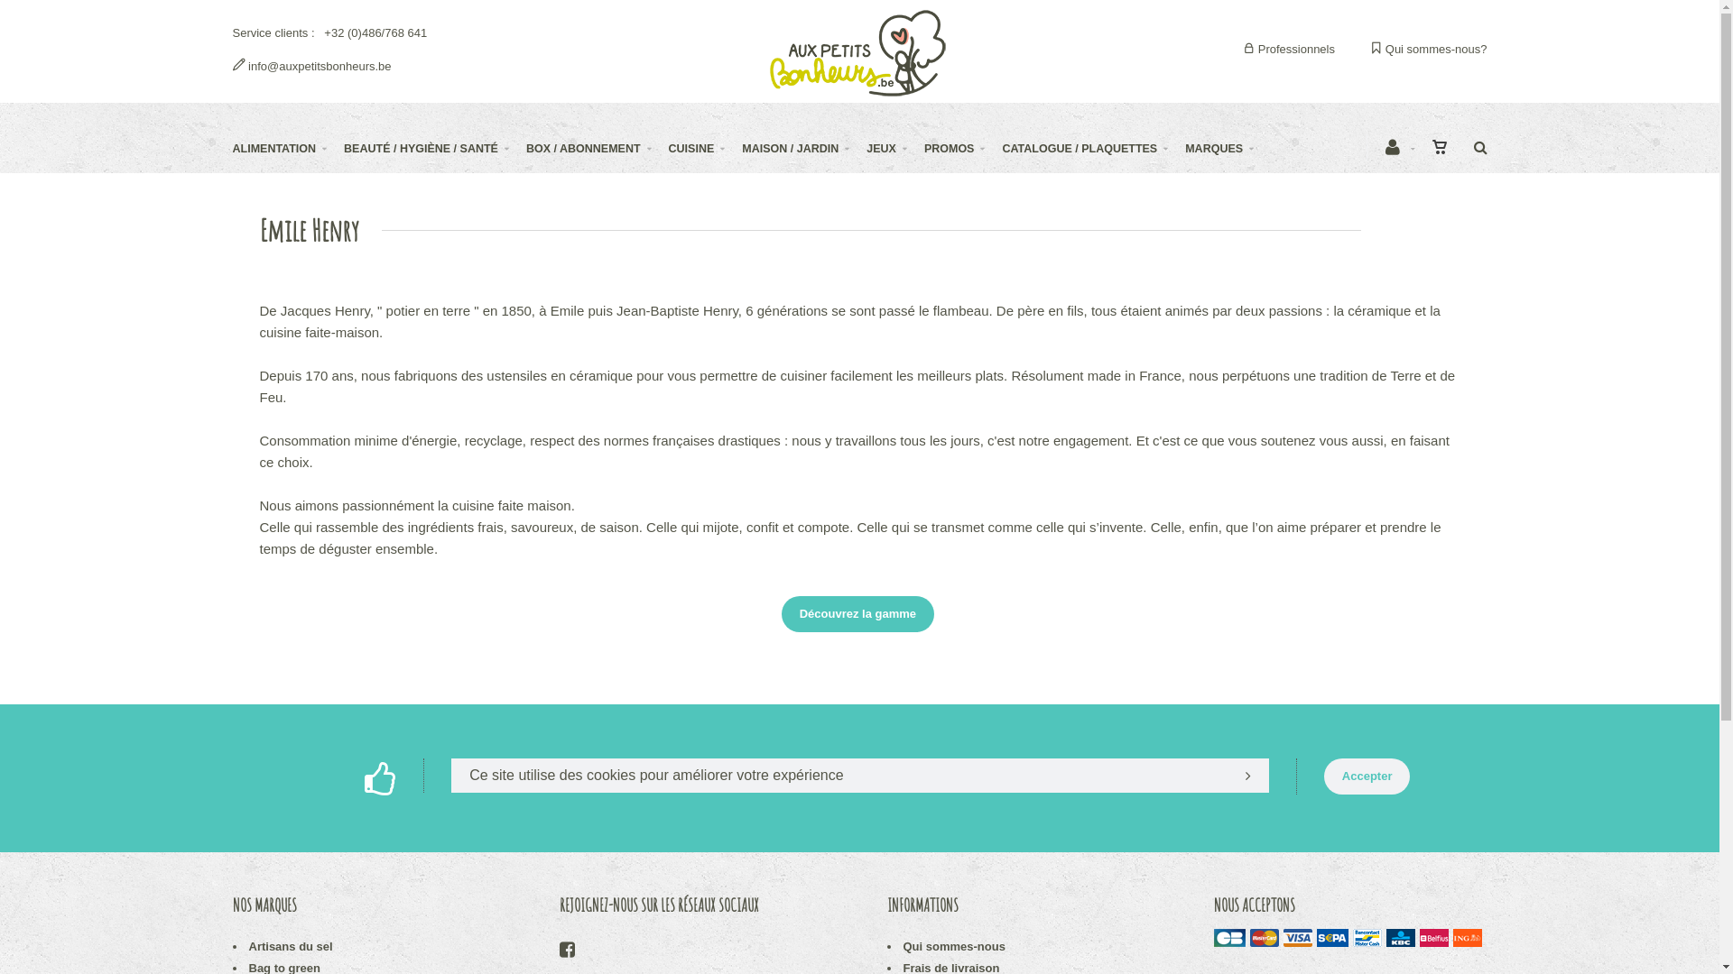  I want to click on JEUX, so click(895, 149).